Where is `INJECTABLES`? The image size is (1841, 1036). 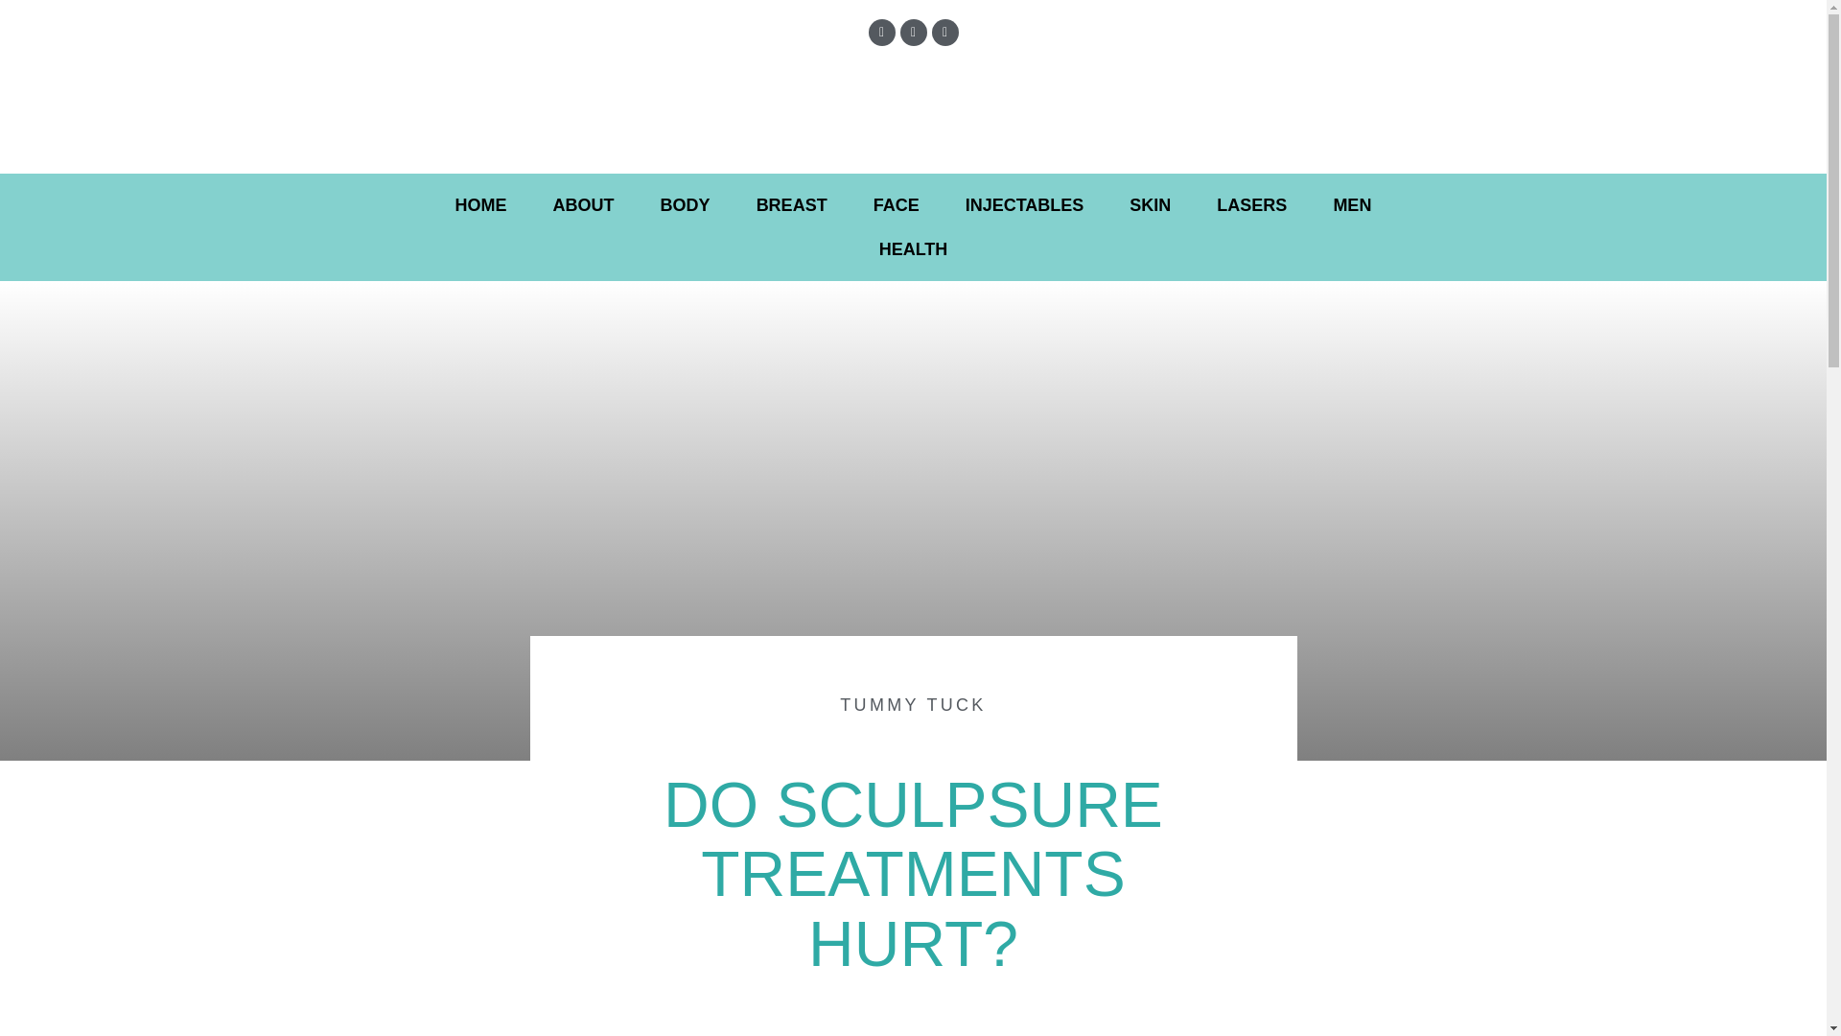
INJECTABLES is located at coordinates (1025, 205).